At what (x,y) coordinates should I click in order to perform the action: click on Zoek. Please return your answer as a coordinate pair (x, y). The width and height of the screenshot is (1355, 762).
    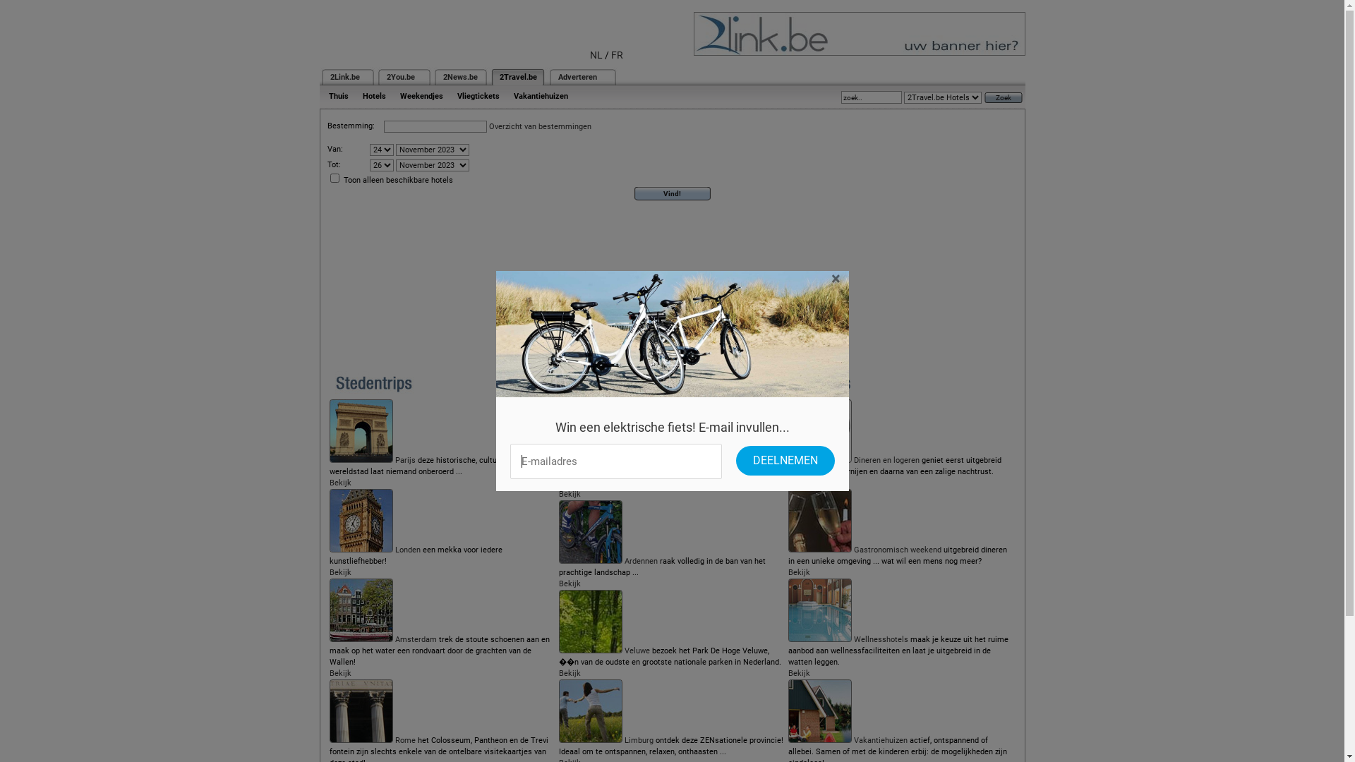
    Looking at the image, I should click on (1003, 97).